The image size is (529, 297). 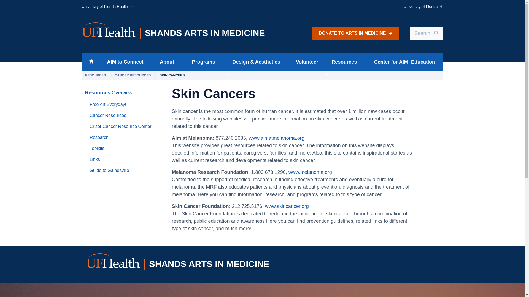 I want to click on University of Florida, so click(x=423, y=7).